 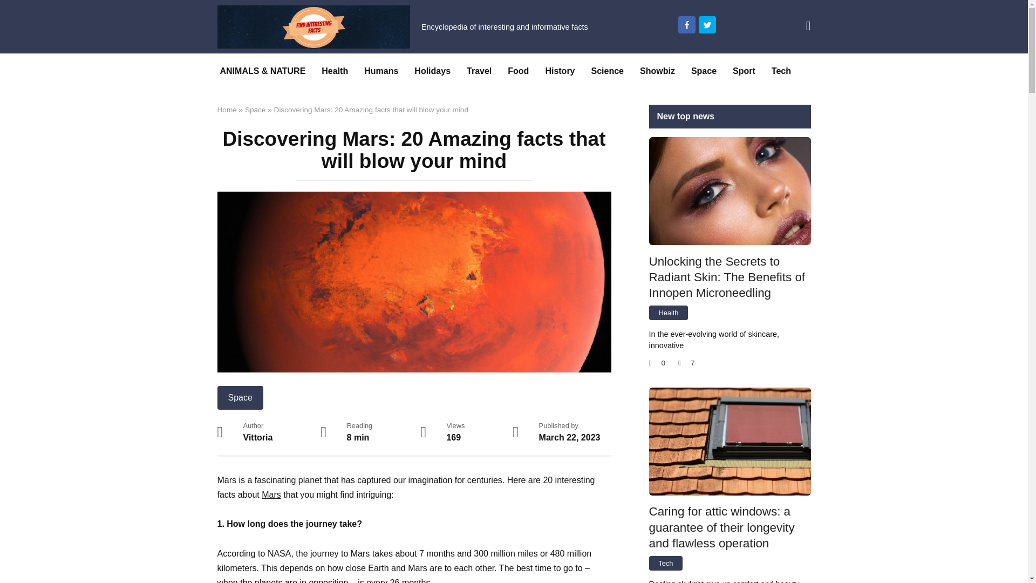 I want to click on Space, so click(x=240, y=397).